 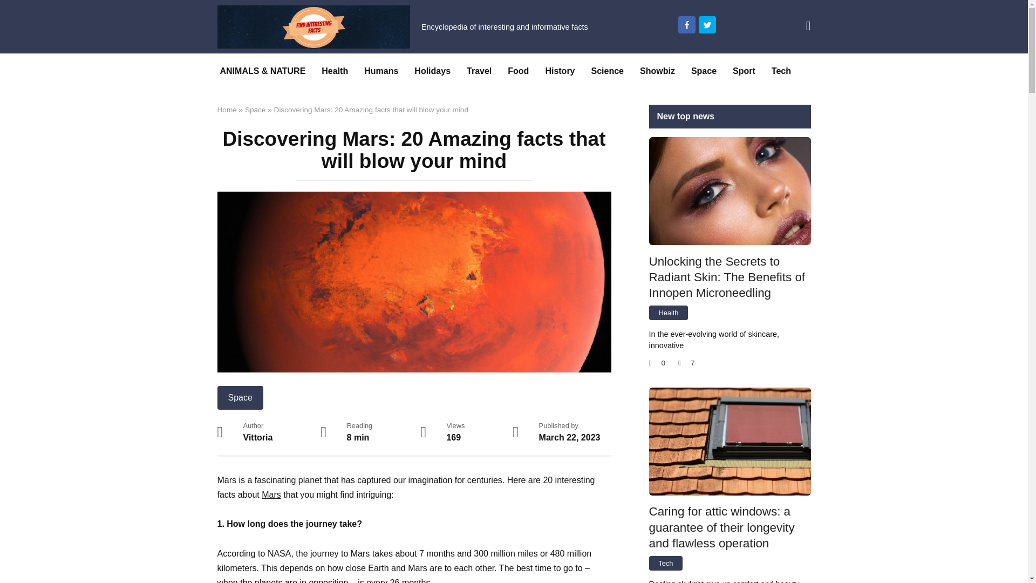 I want to click on Space, so click(x=240, y=397).